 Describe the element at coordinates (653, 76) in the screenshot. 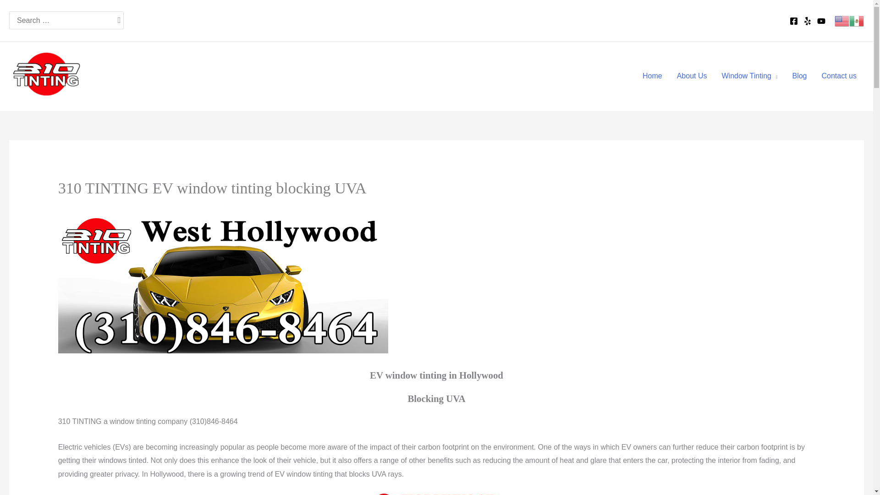

I see `Home` at that location.